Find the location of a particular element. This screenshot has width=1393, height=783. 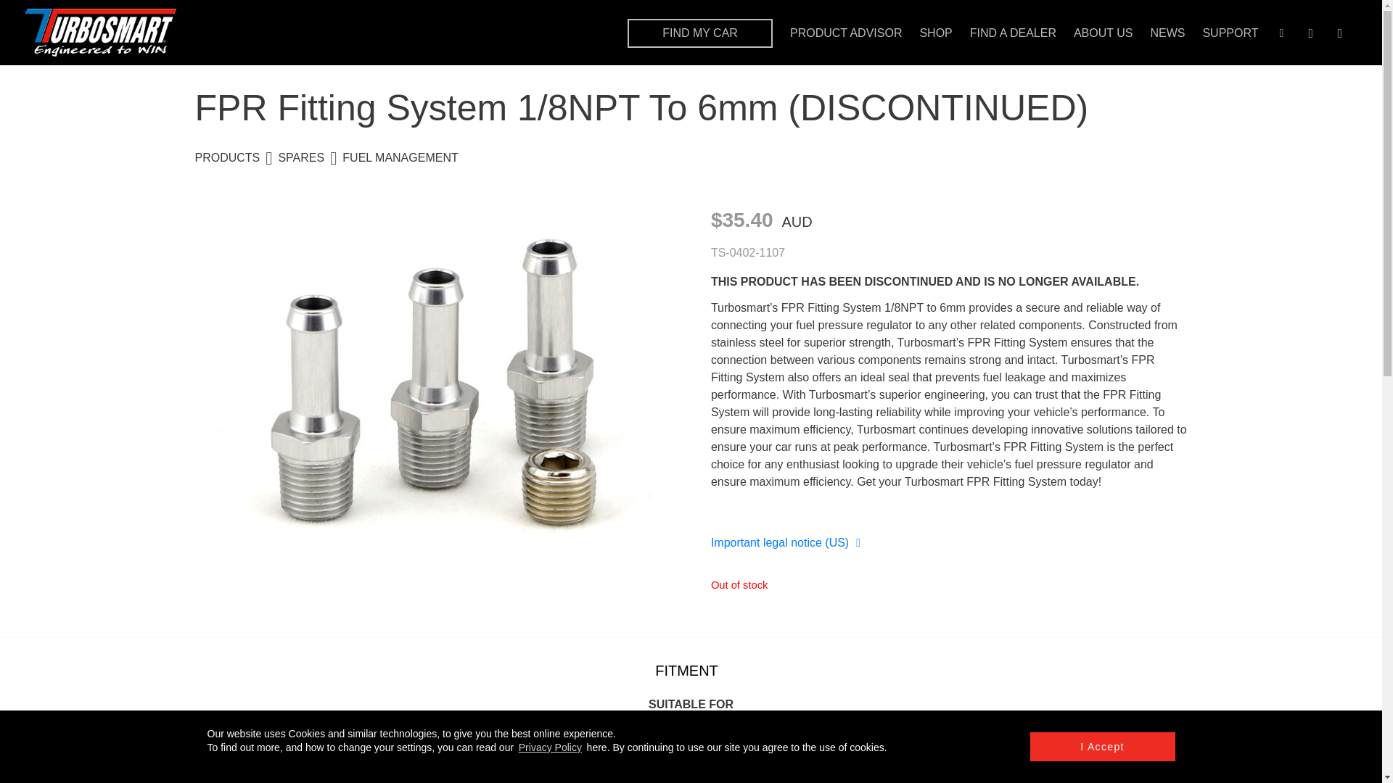

SUPPORT is located at coordinates (1229, 33).